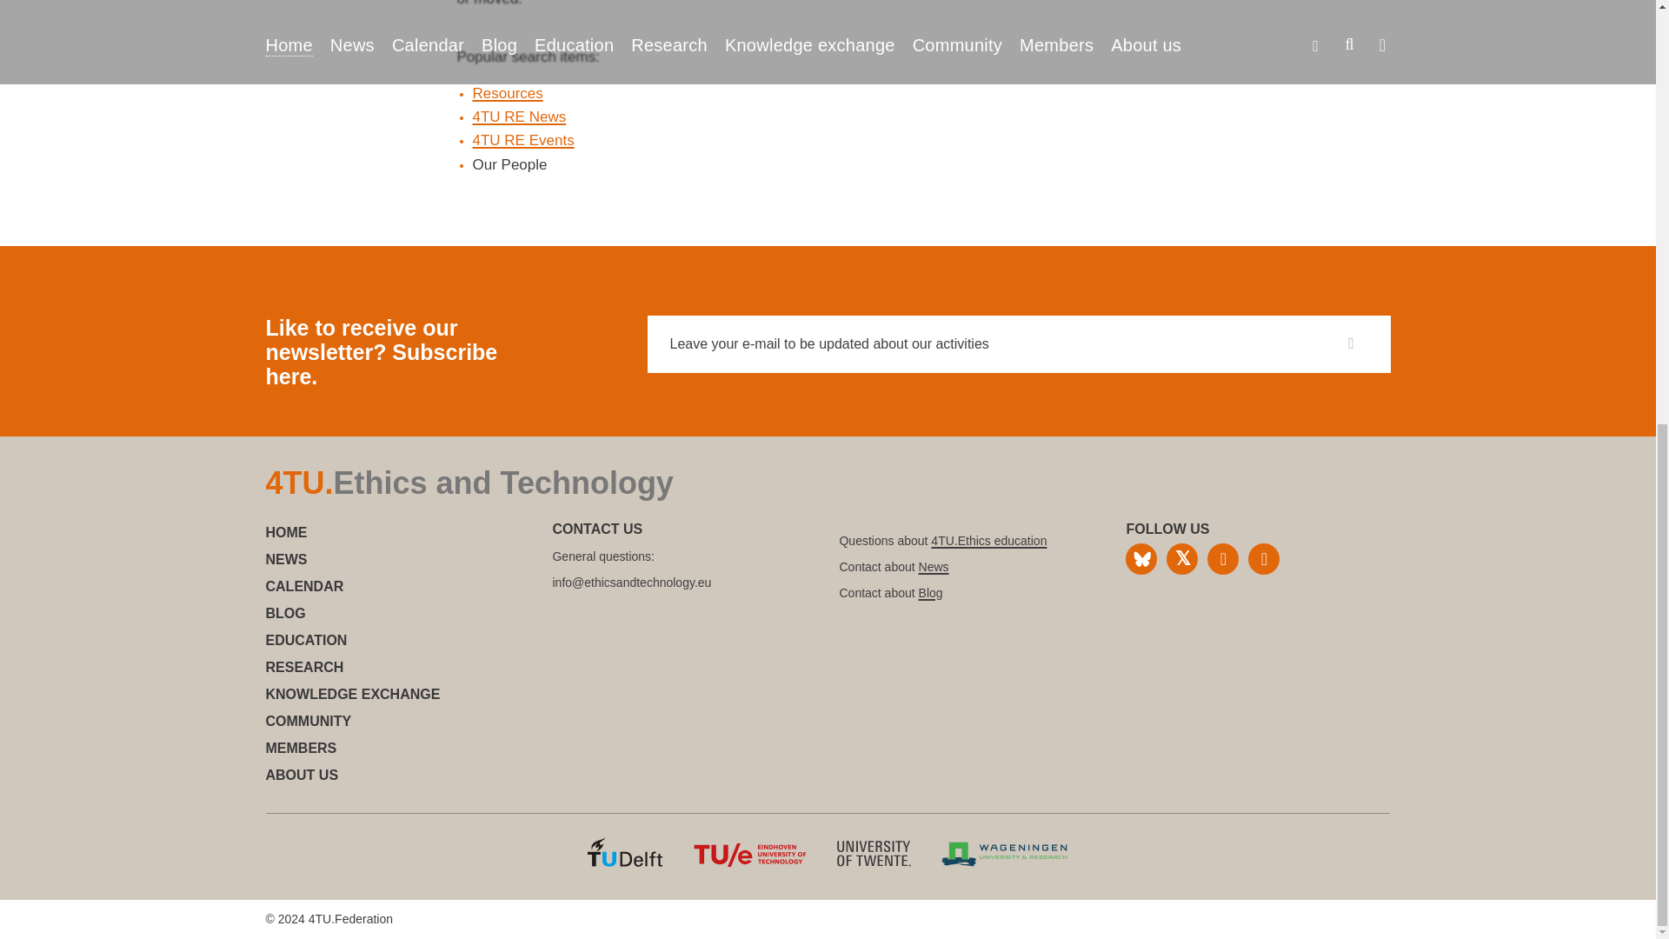  I want to click on BlueSky, so click(1140, 558).